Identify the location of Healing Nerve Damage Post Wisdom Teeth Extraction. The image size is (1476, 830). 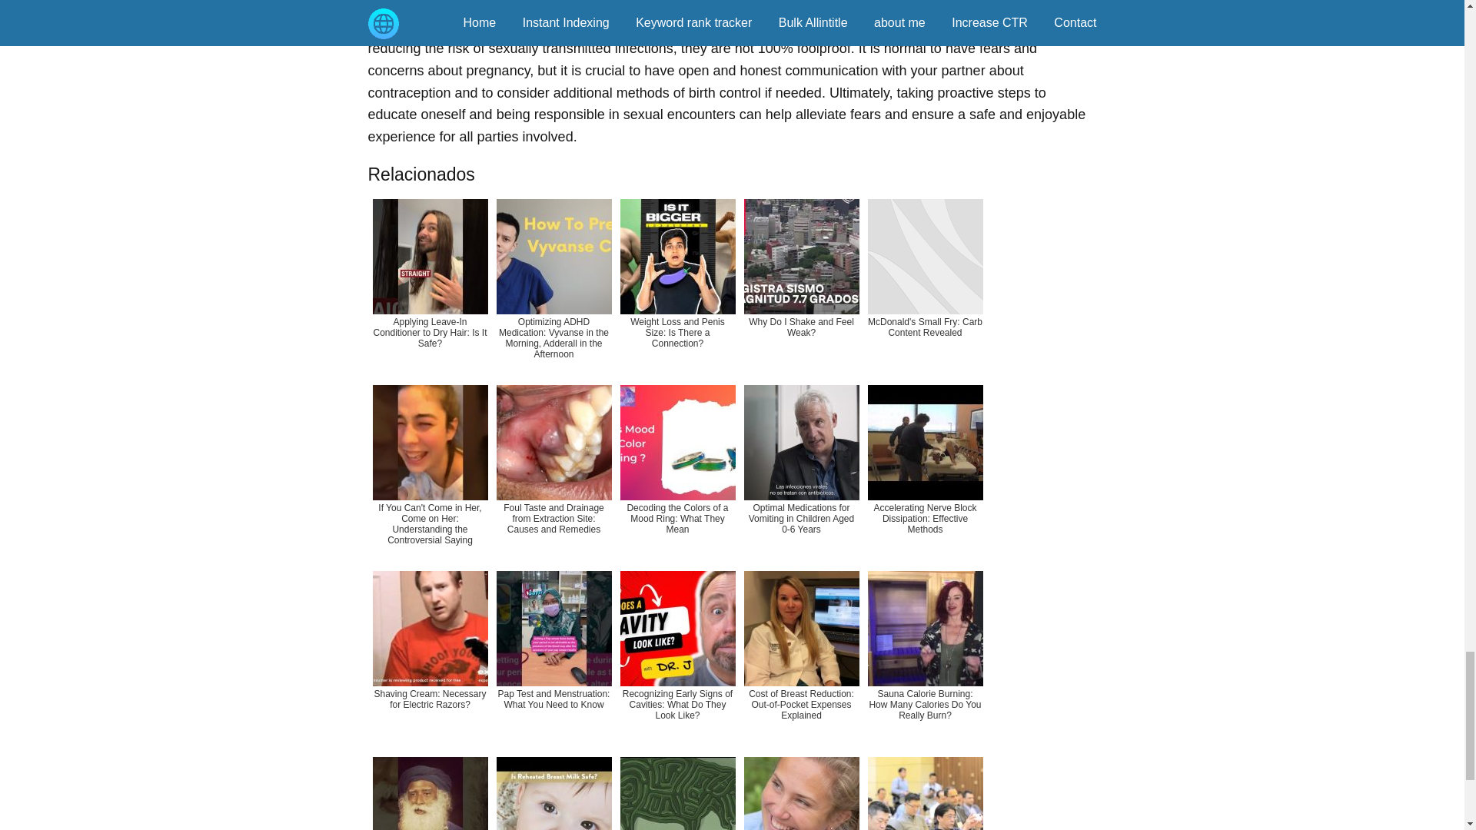
(801, 791).